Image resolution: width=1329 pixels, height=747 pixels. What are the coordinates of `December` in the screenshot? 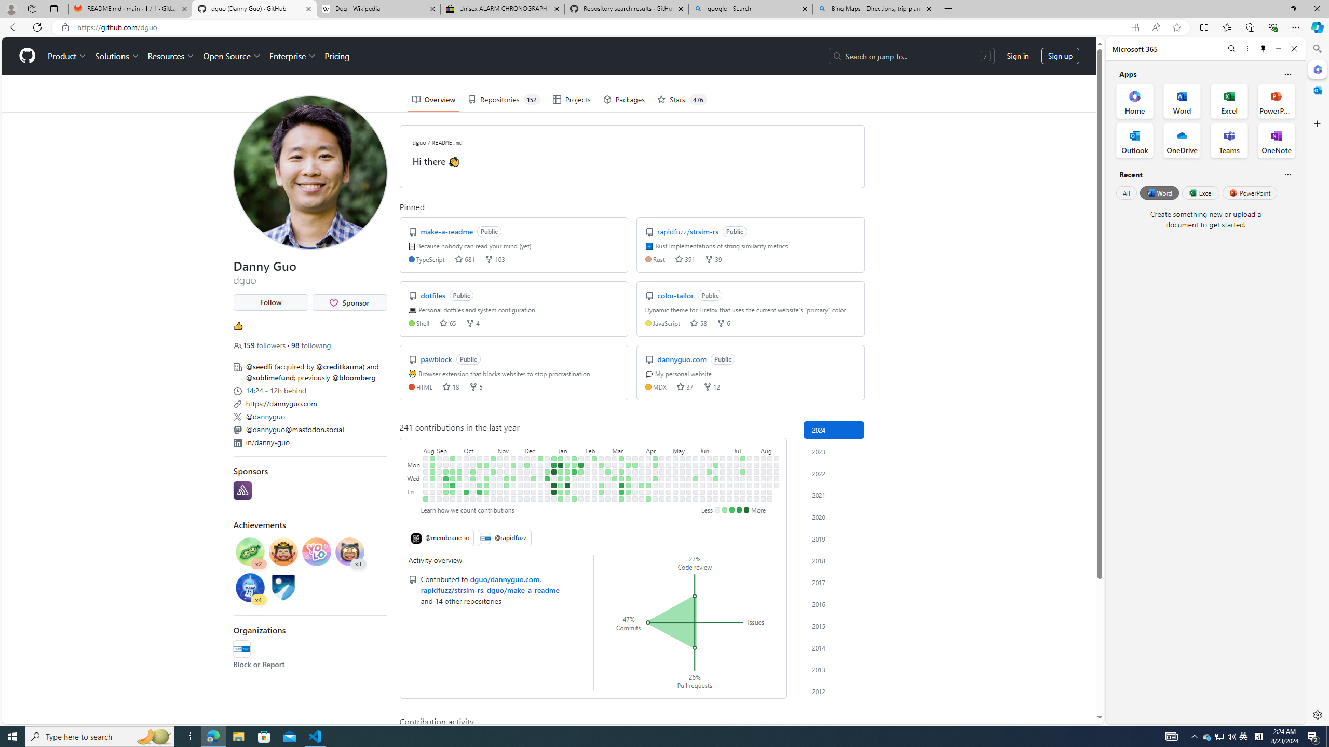 It's located at (541, 449).